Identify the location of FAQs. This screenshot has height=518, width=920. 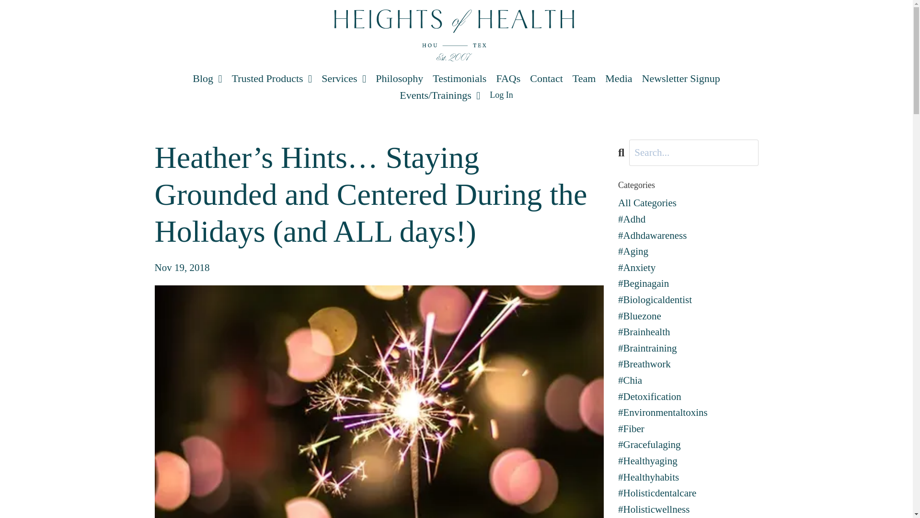
(508, 78).